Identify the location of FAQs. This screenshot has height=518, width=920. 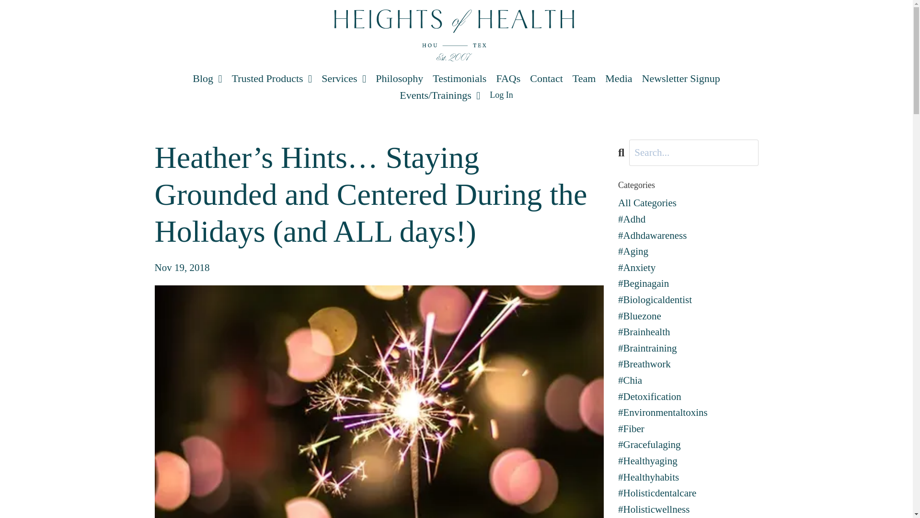
(508, 78).